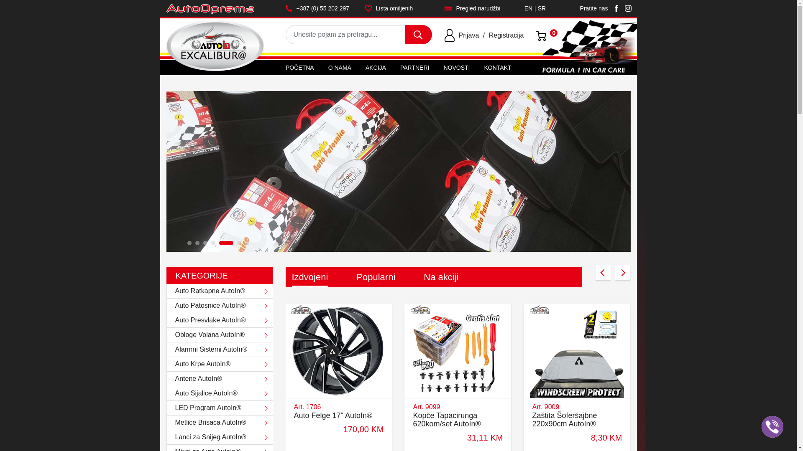 This screenshot has width=803, height=451. What do you see at coordinates (468, 35) in the screenshot?
I see `Prijava` at bounding box center [468, 35].